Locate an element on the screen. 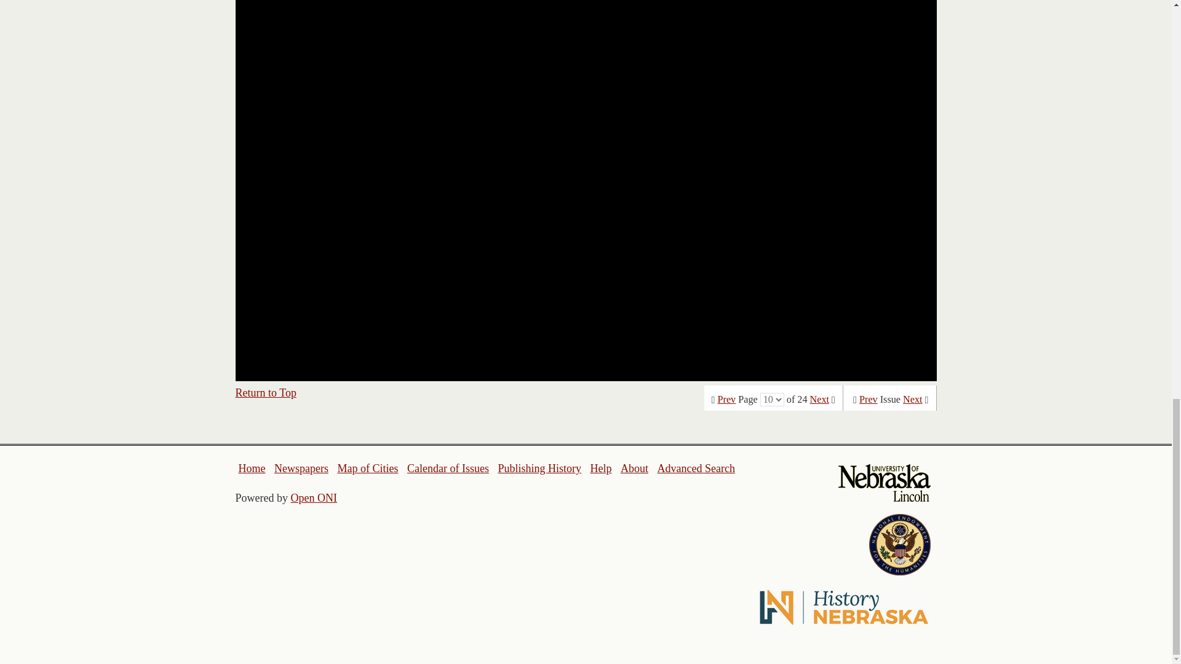 The width and height of the screenshot is (1181, 664). Publishing History is located at coordinates (539, 468).